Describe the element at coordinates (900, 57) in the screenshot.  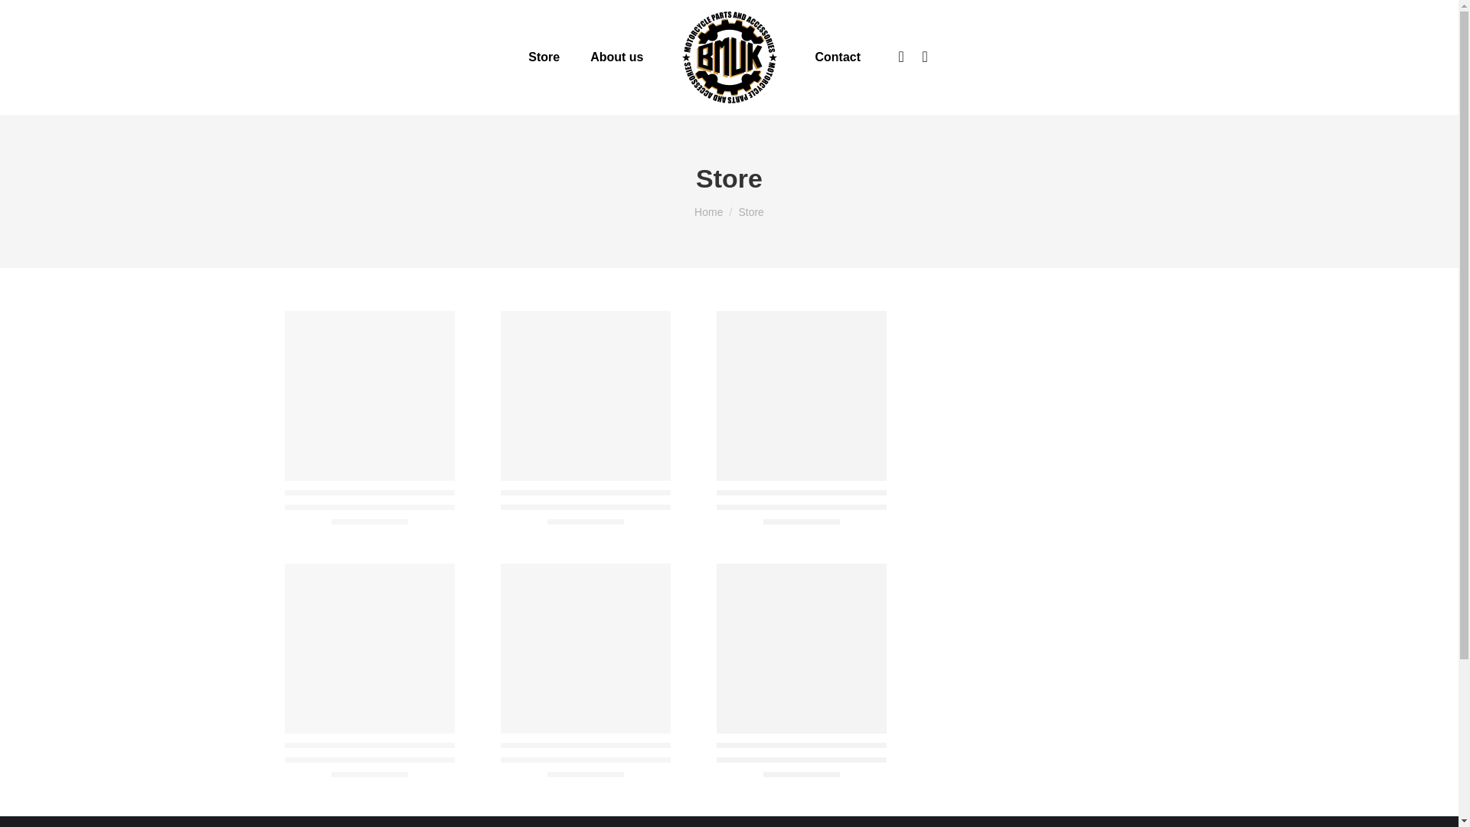
I see `Facebook page opens in new window` at that location.